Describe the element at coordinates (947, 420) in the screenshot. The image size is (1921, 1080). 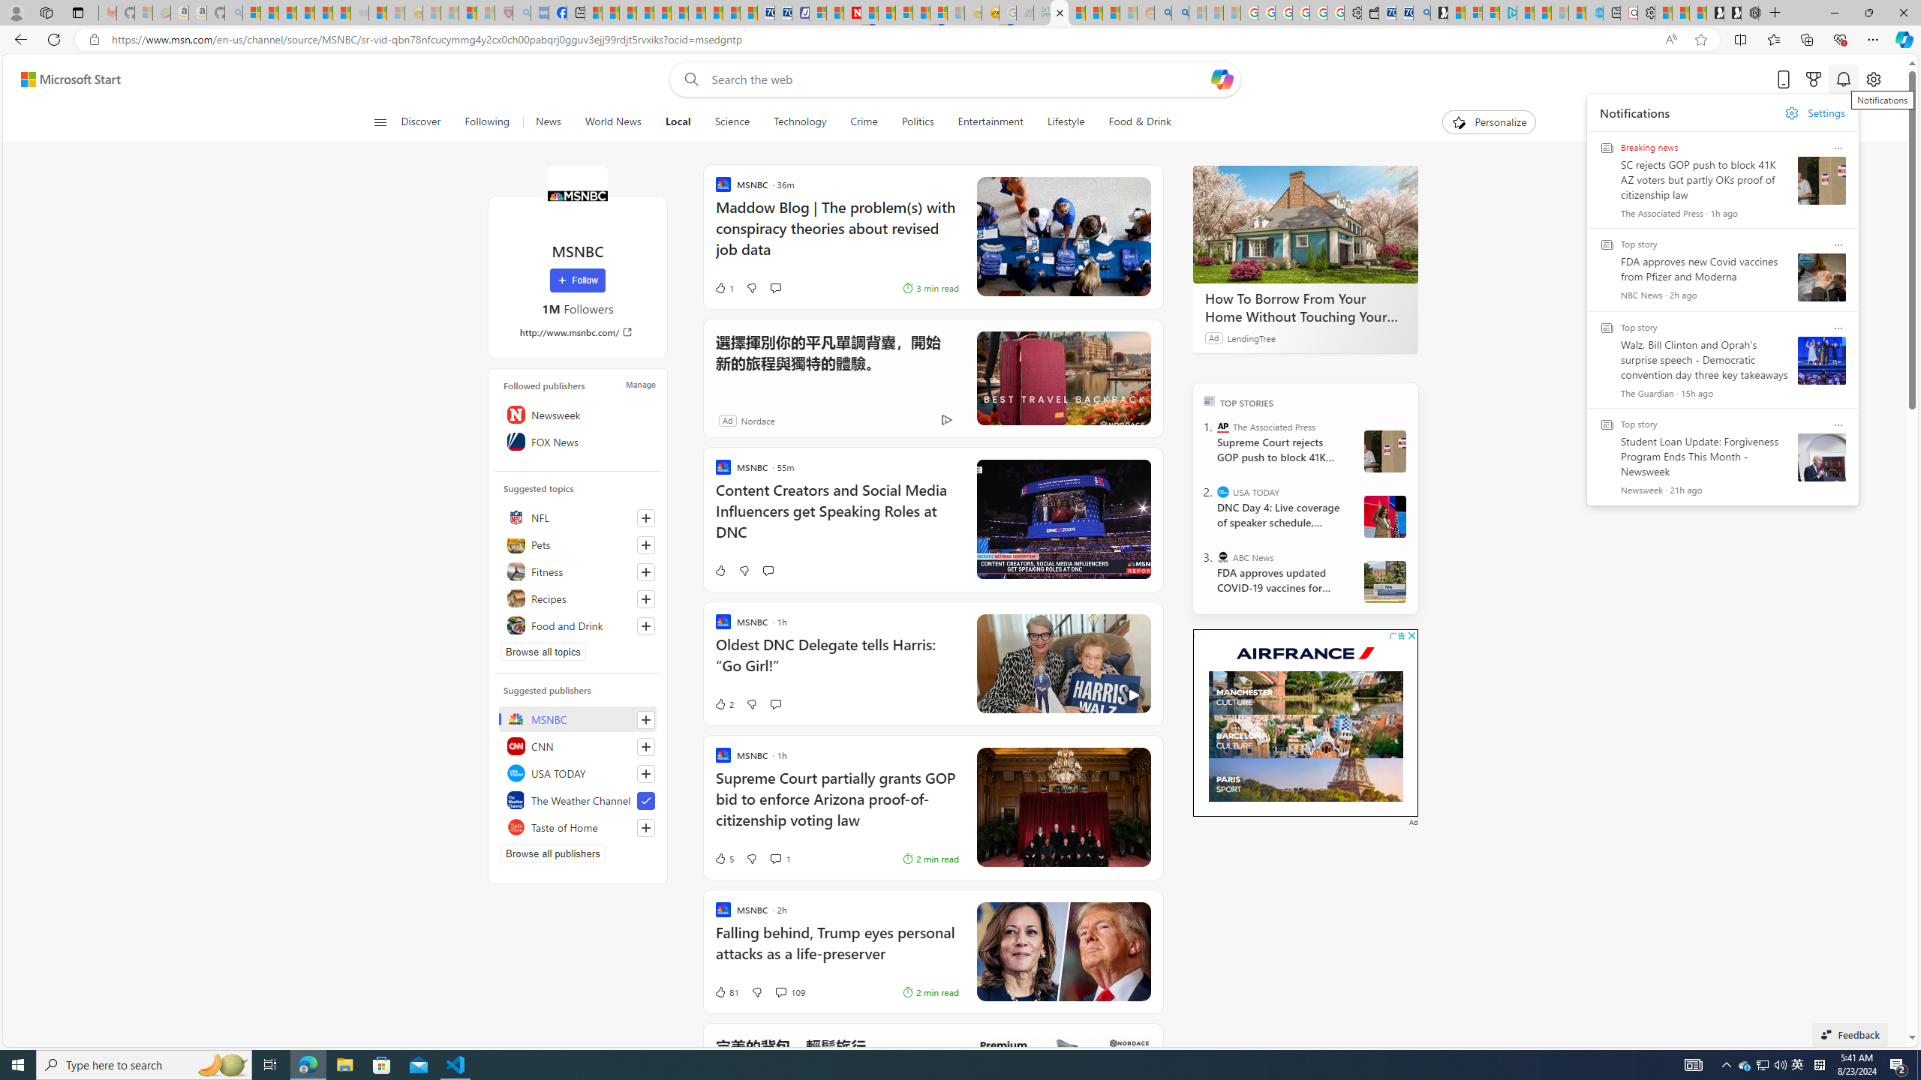
I see `Ad Choice` at that location.